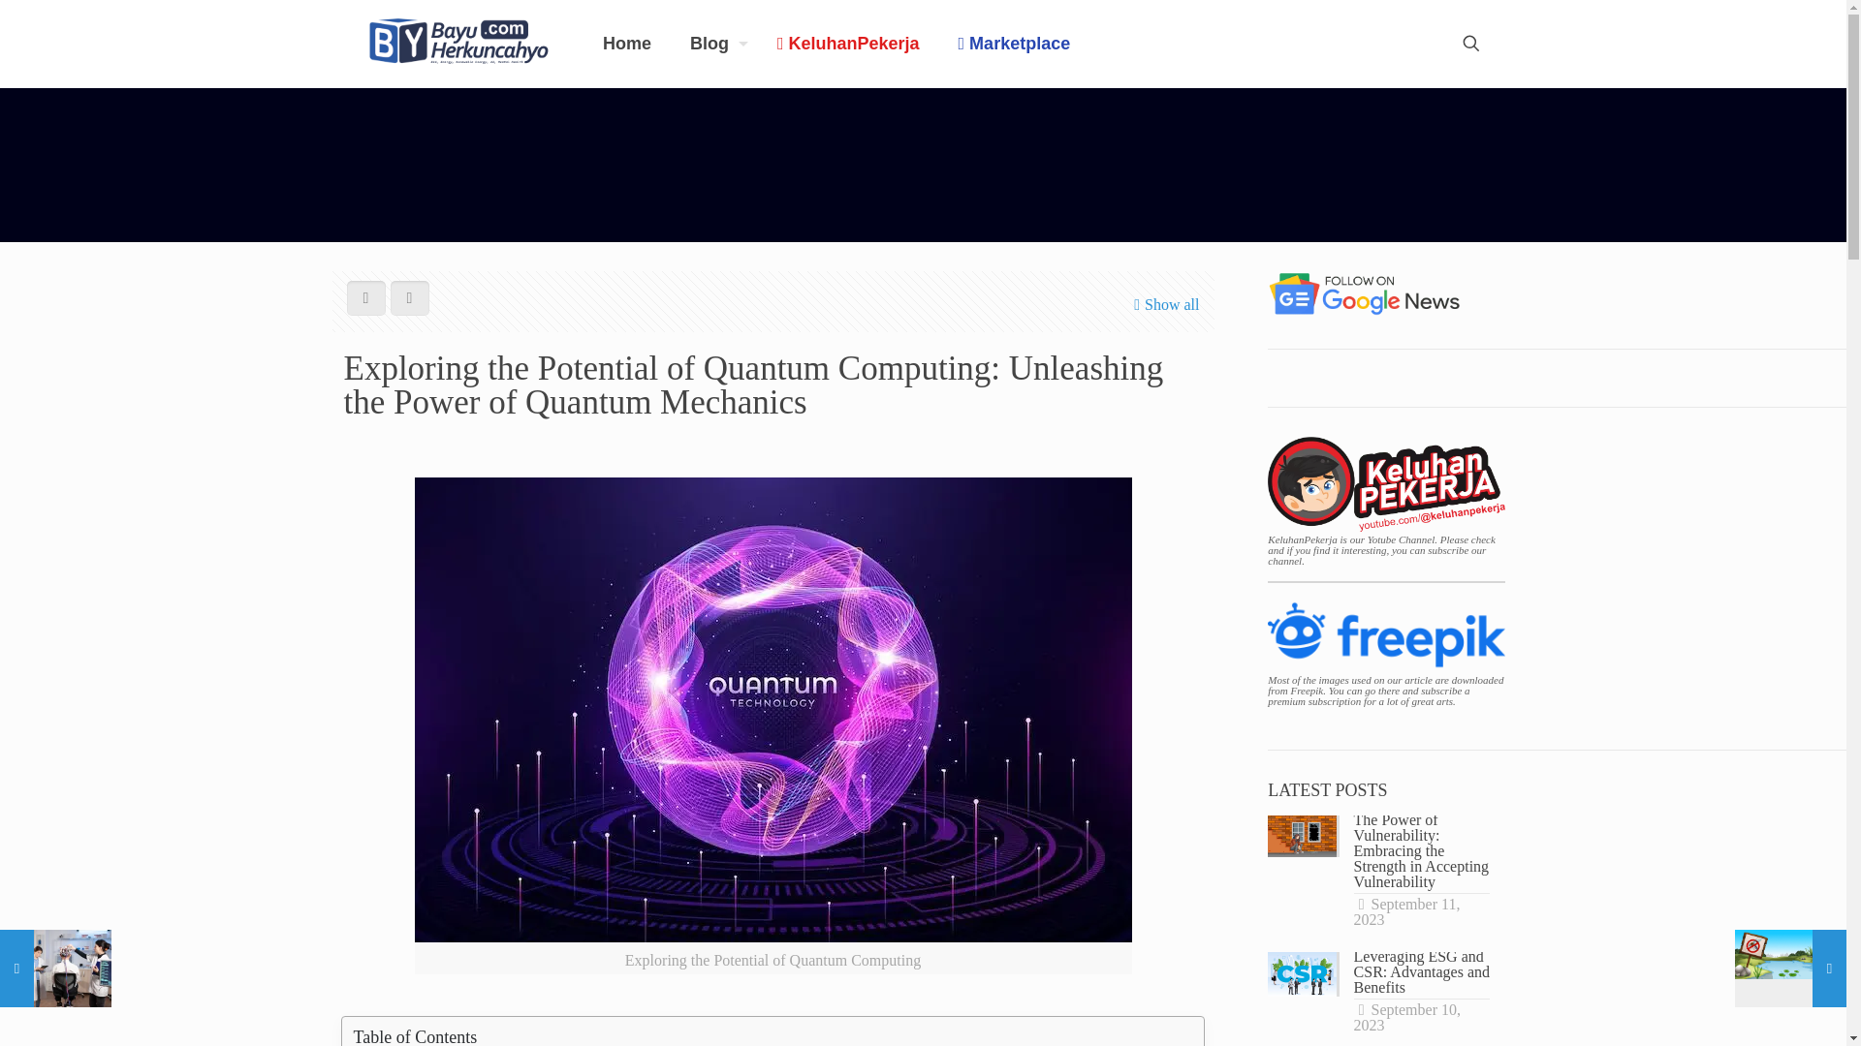 Image resolution: width=1861 pixels, height=1046 pixels. I want to click on Show all, so click(1163, 304).